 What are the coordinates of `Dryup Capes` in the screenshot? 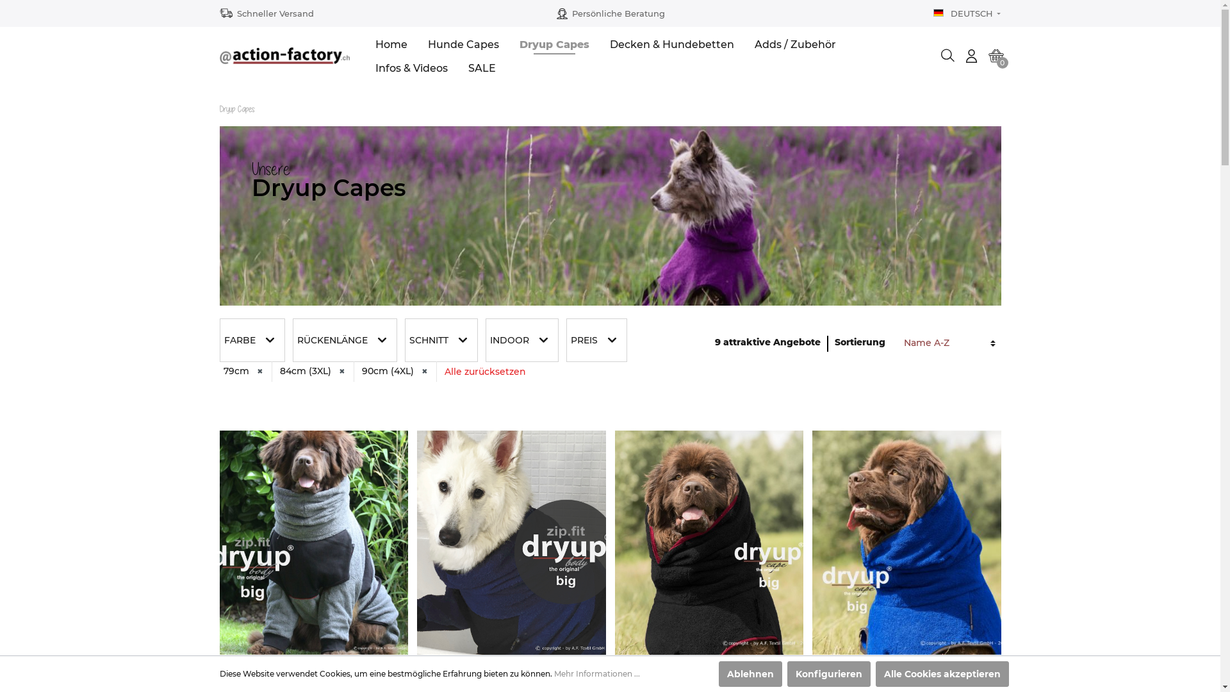 It's located at (565, 44).